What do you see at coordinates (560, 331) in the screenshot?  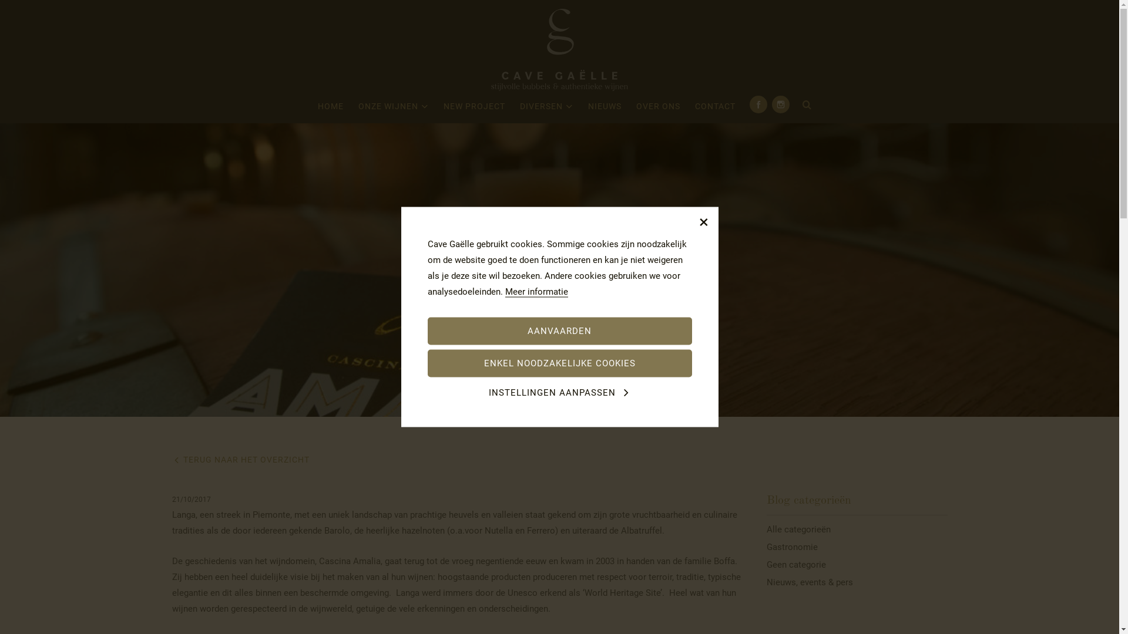 I see `AANVAARDEN` at bounding box center [560, 331].